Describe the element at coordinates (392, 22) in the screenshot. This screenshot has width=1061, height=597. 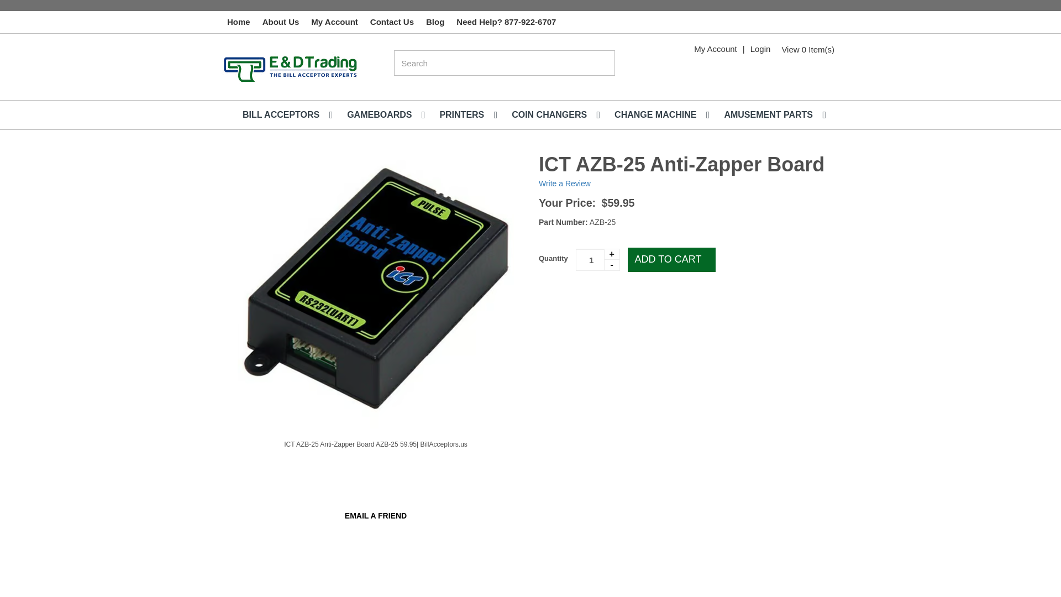
I see `Contact Us` at that location.